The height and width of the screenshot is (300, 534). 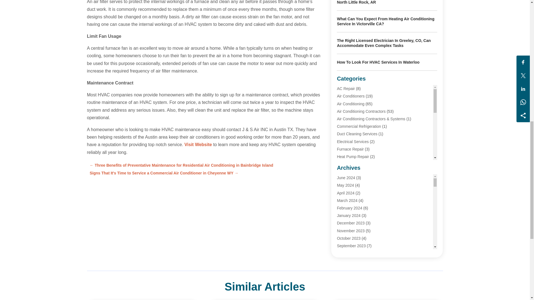 What do you see at coordinates (350, 149) in the screenshot?
I see `Furnace Repair` at bounding box center [350, 149].